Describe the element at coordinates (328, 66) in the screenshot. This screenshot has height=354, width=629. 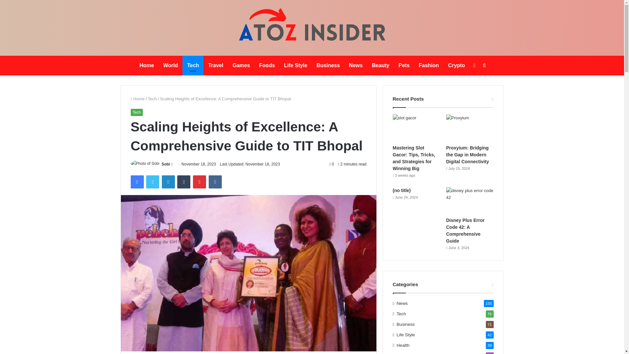
I see `Business` at that location.